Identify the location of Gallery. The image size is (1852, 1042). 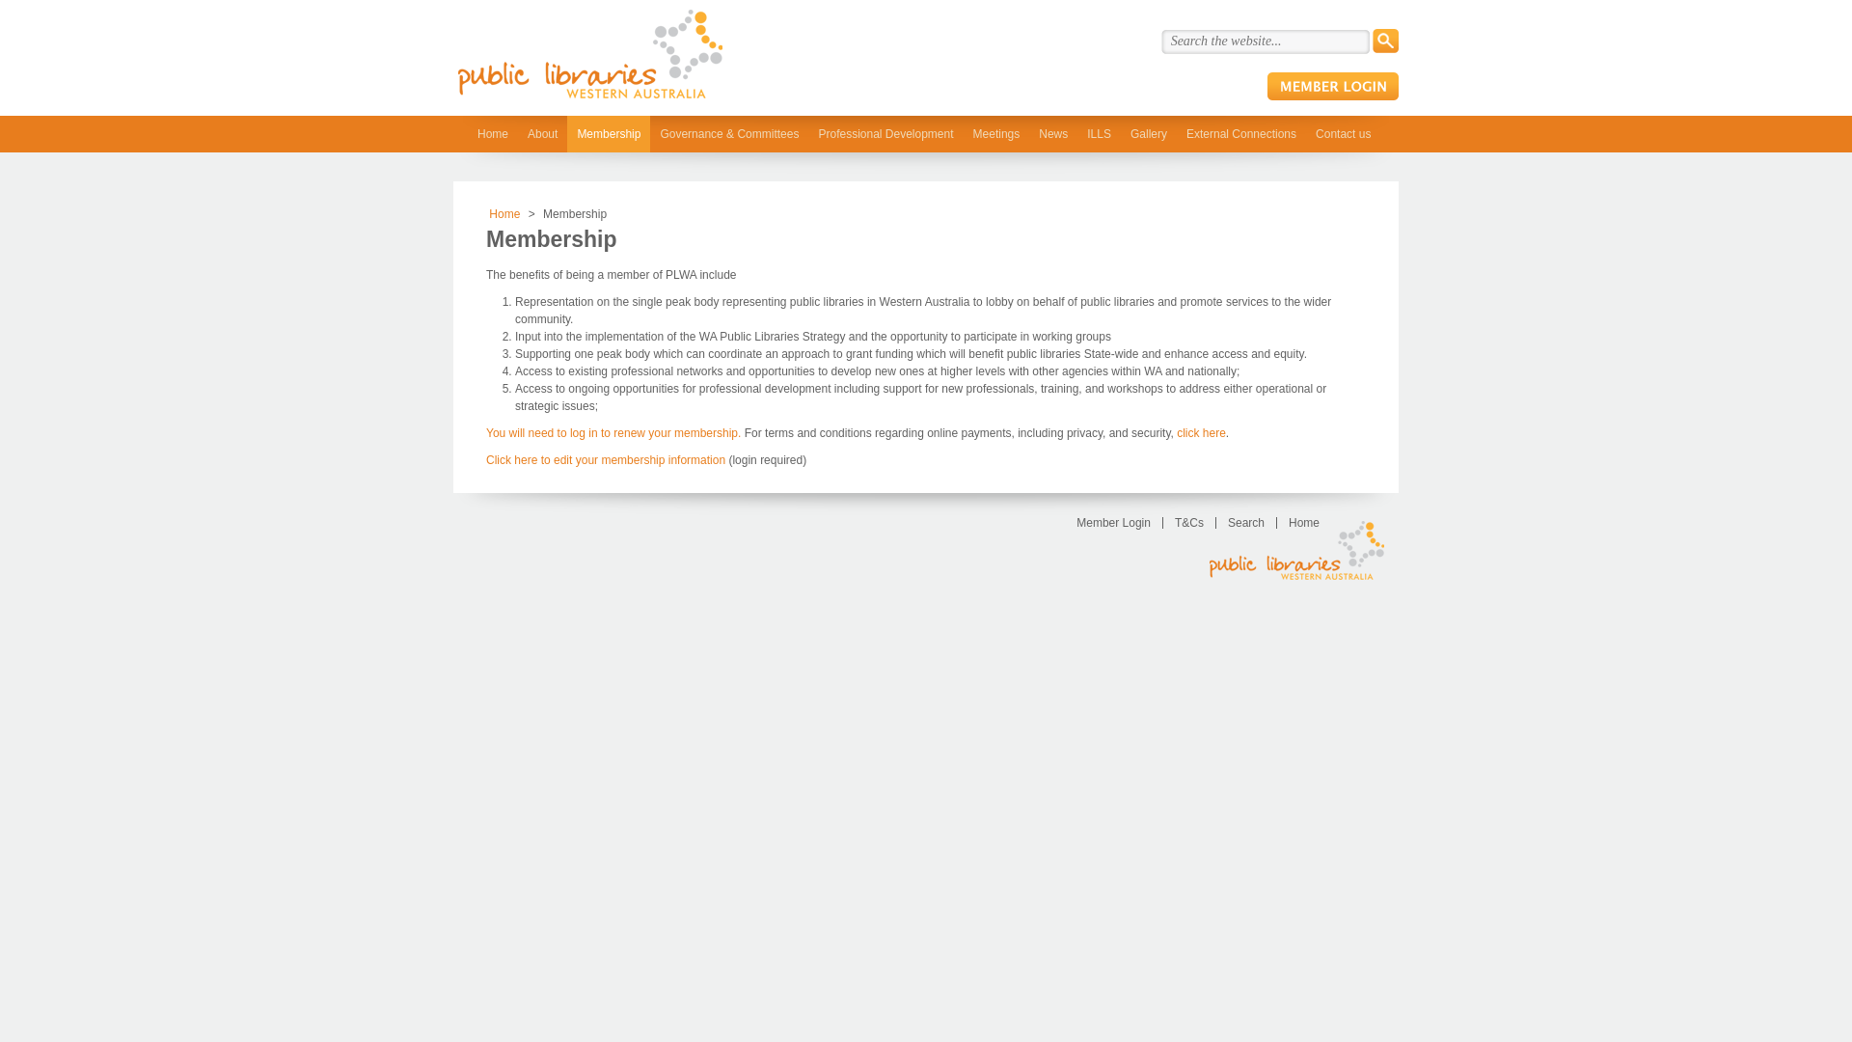
(1149, 134).